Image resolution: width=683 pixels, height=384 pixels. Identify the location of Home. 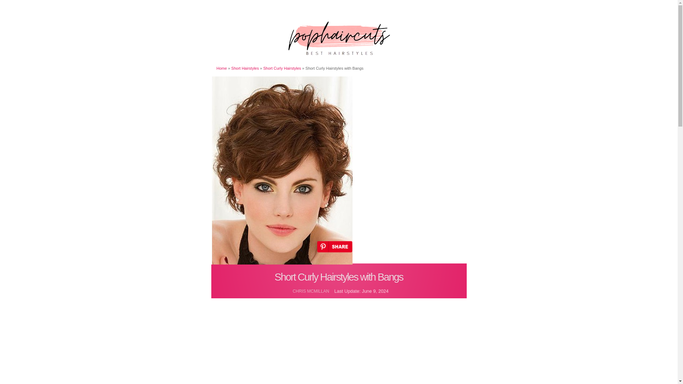
(221, 68).